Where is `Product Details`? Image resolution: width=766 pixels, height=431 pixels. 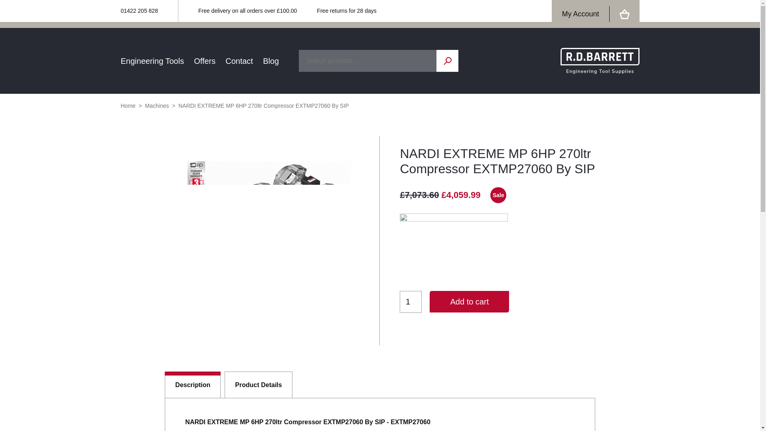
Product Details is located at coordinates (258, 384).